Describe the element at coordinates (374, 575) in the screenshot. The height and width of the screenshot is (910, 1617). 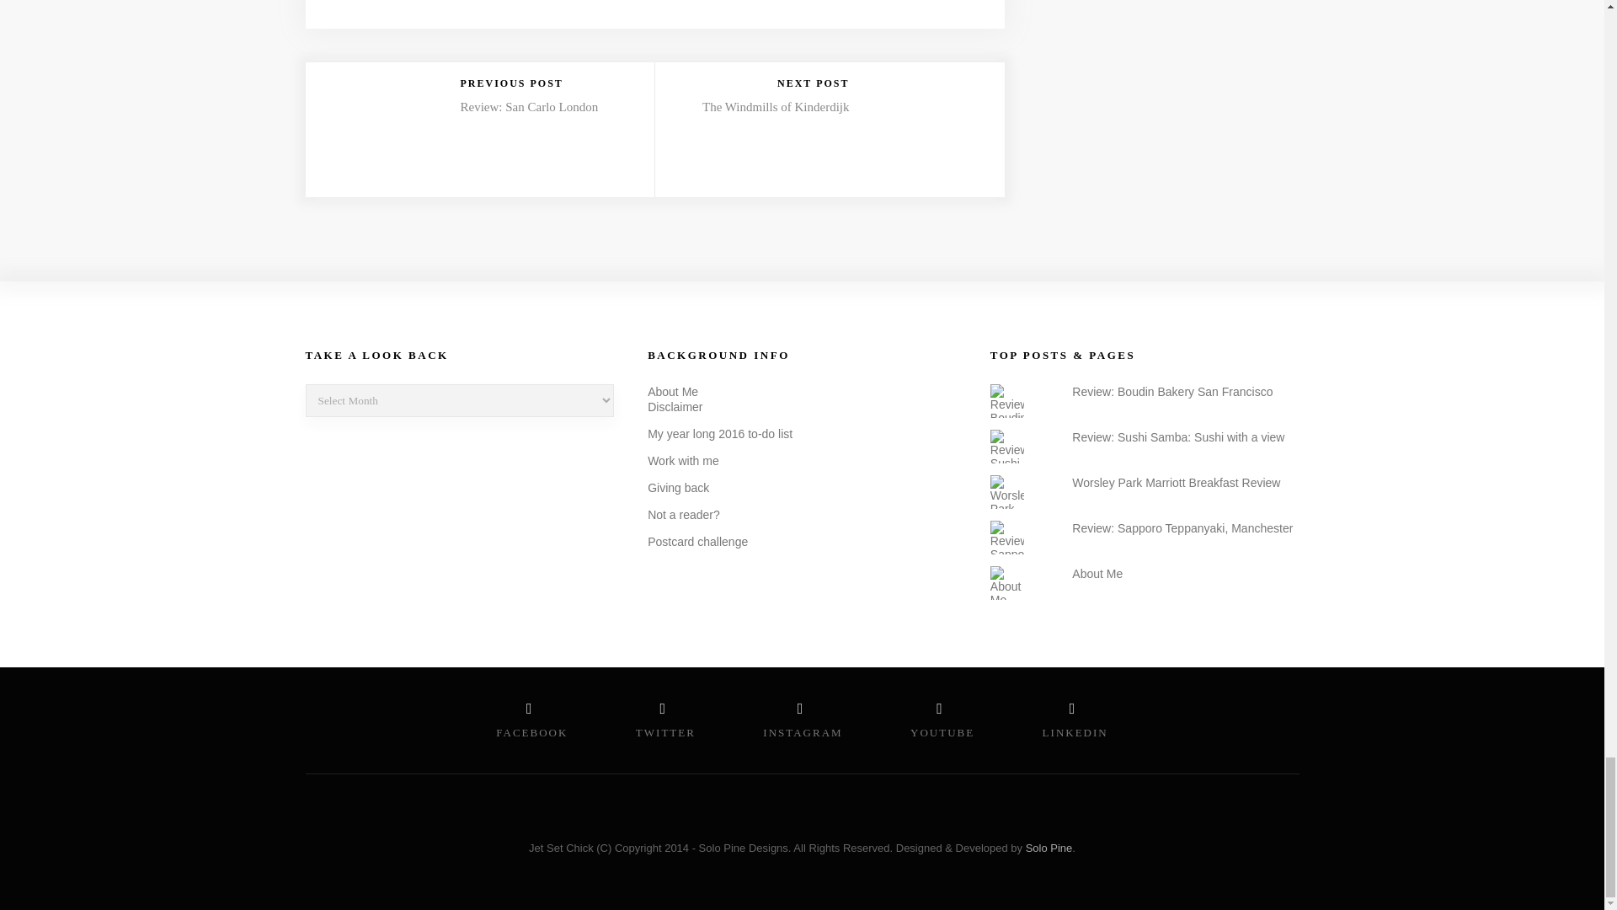
I see `Trips100` at that location.